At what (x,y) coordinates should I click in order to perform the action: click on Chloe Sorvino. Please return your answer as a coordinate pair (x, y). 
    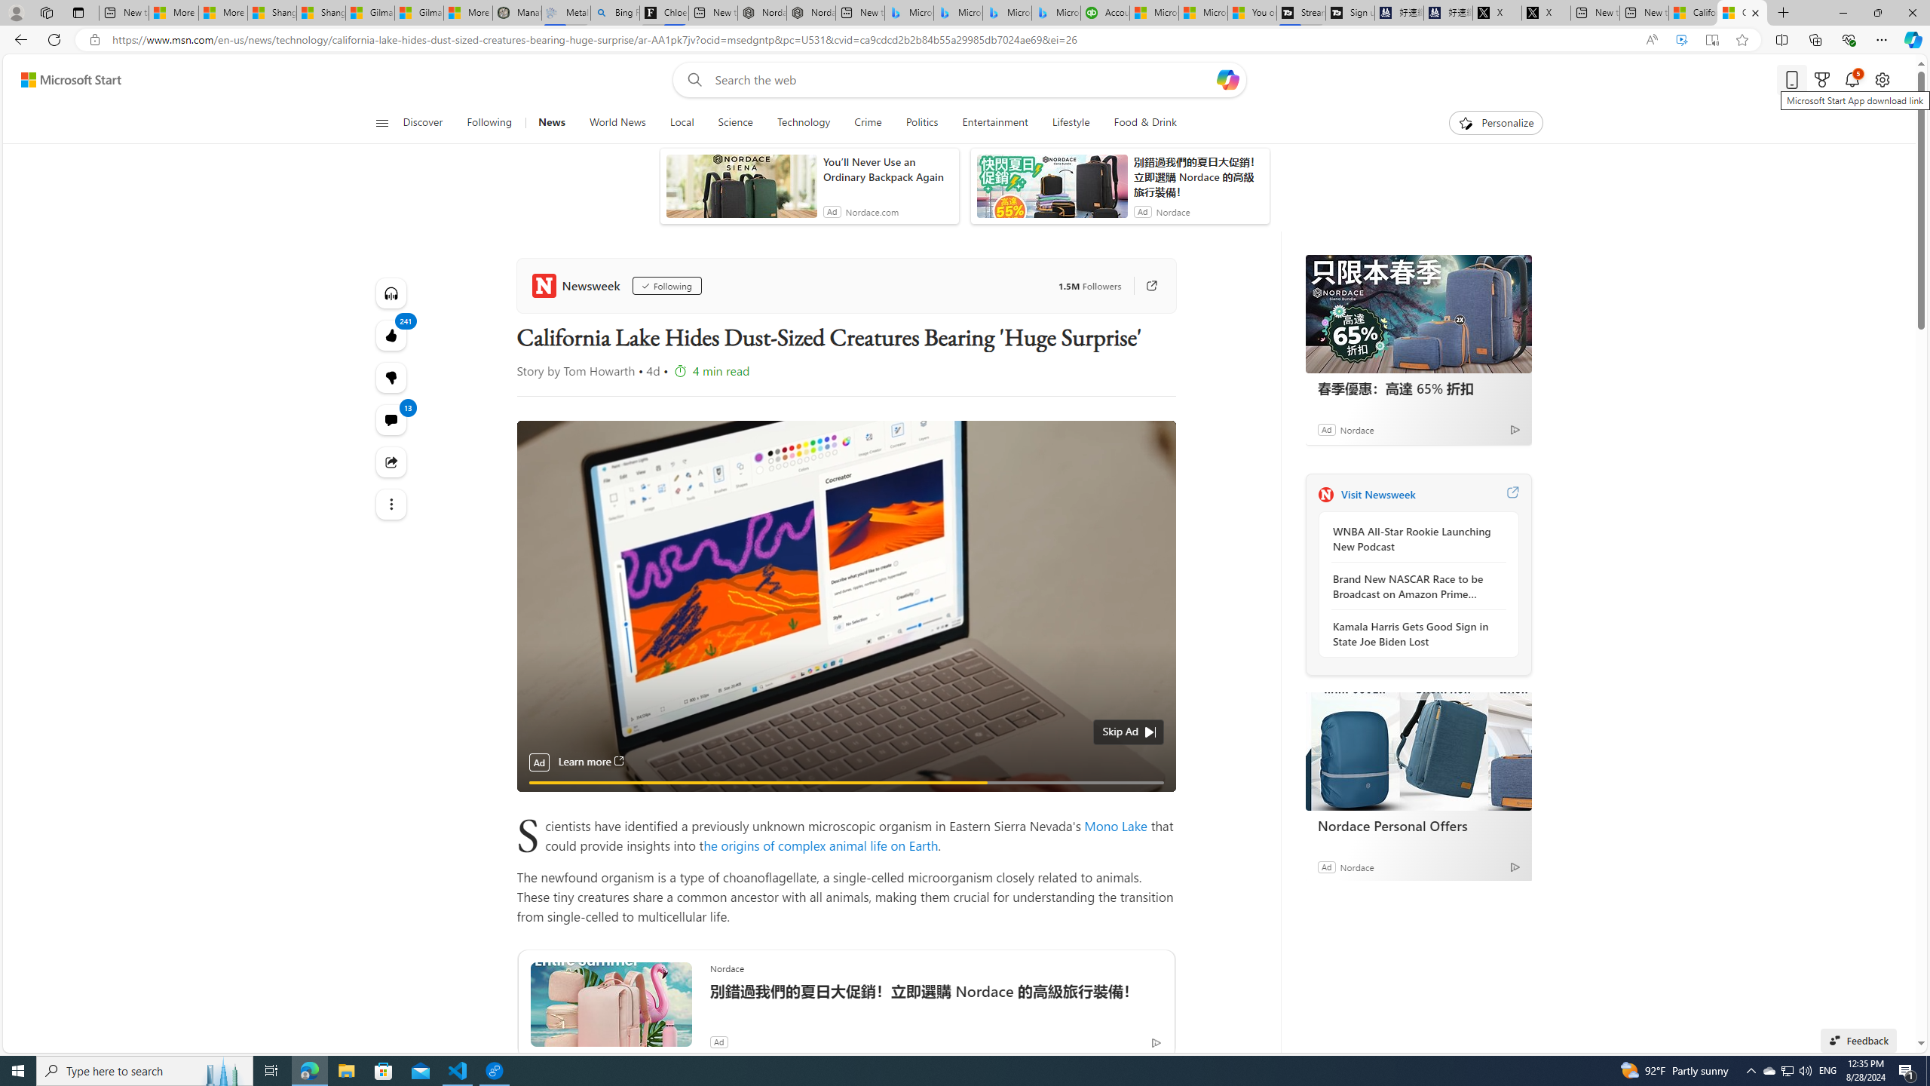
    Looking at the image, I should click on (663, 13).